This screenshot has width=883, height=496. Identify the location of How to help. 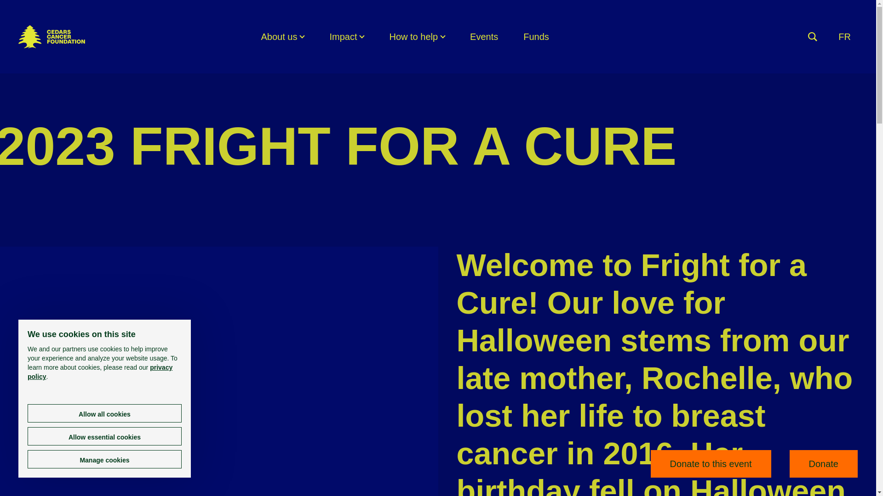
(417, 36).